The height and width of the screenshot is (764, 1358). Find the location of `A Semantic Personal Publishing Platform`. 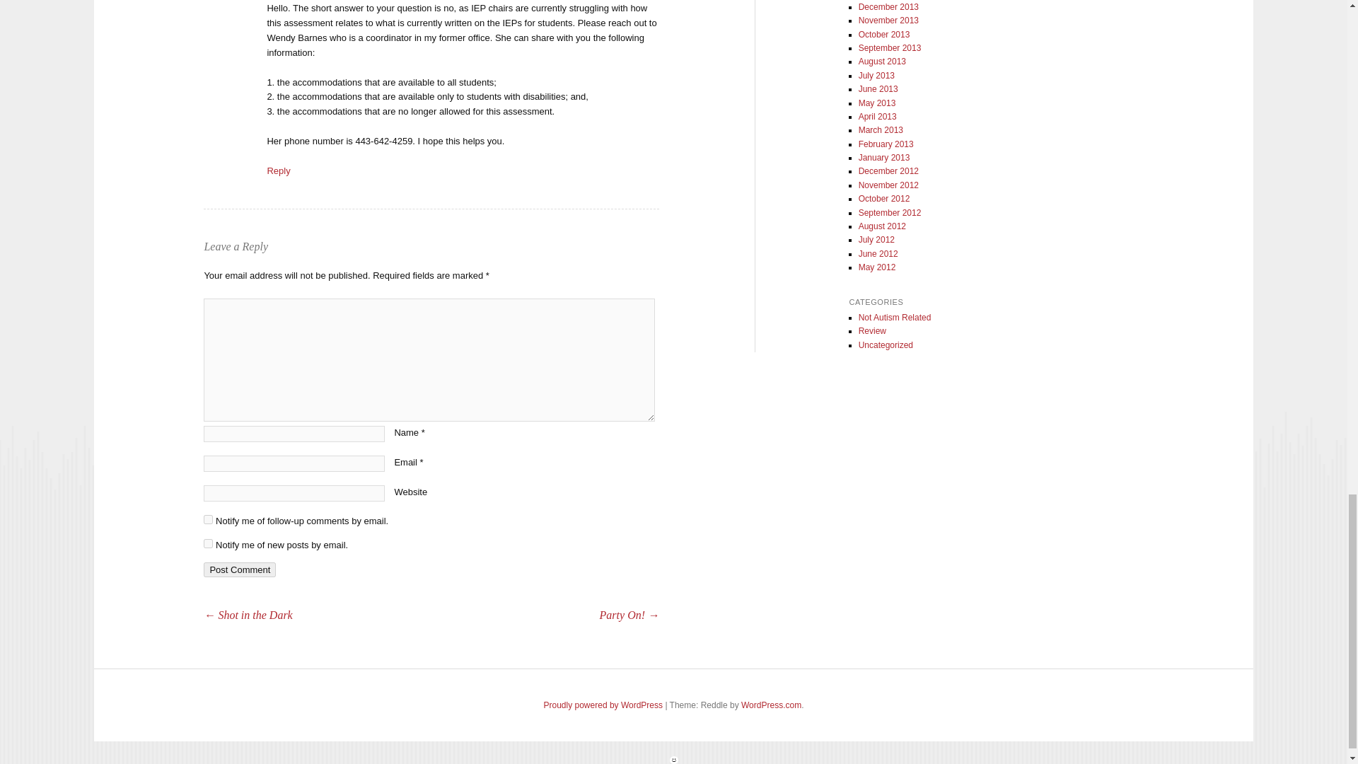

A Semantic Personal Publishing Platform is located at coordinates (603, 705).